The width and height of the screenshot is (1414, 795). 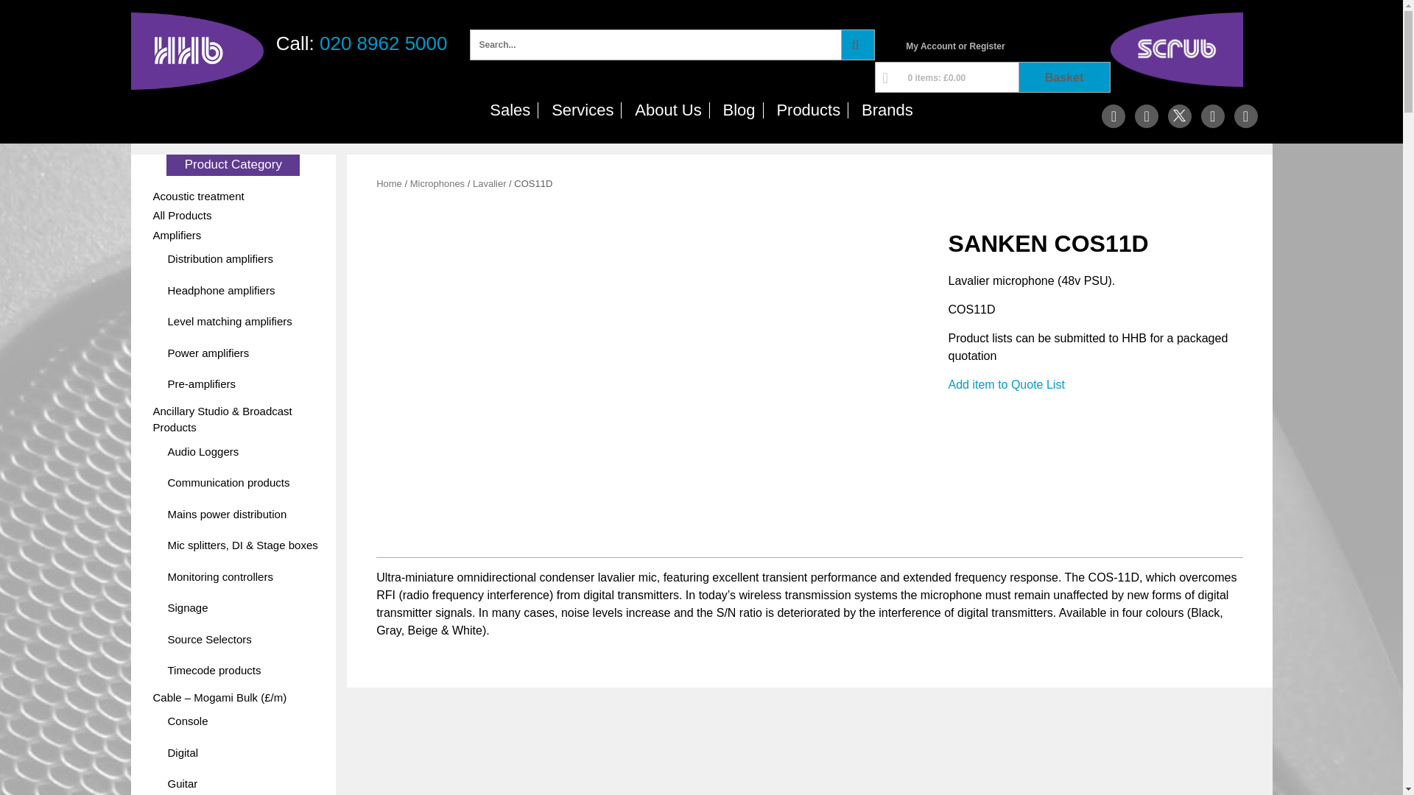 What do you see at coordinates (510, 110) in the screenshot?
I see `Sales` at bounding box center [510, 110].